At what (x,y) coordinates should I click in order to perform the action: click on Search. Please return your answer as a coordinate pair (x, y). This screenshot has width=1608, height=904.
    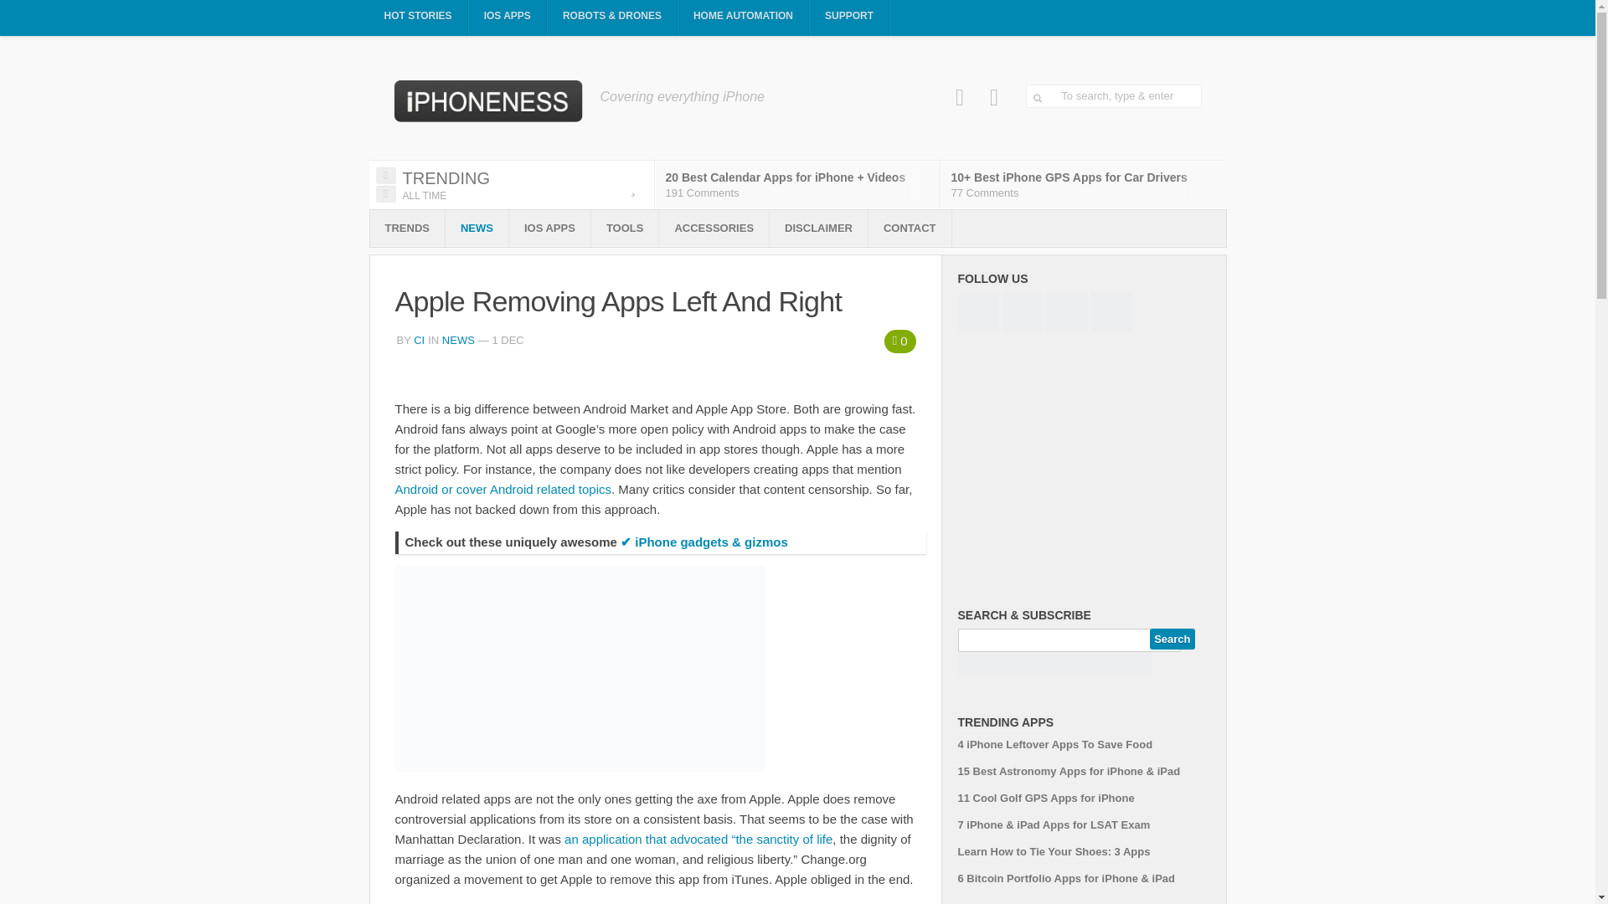
    Looking at the image, I should click on (1172, 639).